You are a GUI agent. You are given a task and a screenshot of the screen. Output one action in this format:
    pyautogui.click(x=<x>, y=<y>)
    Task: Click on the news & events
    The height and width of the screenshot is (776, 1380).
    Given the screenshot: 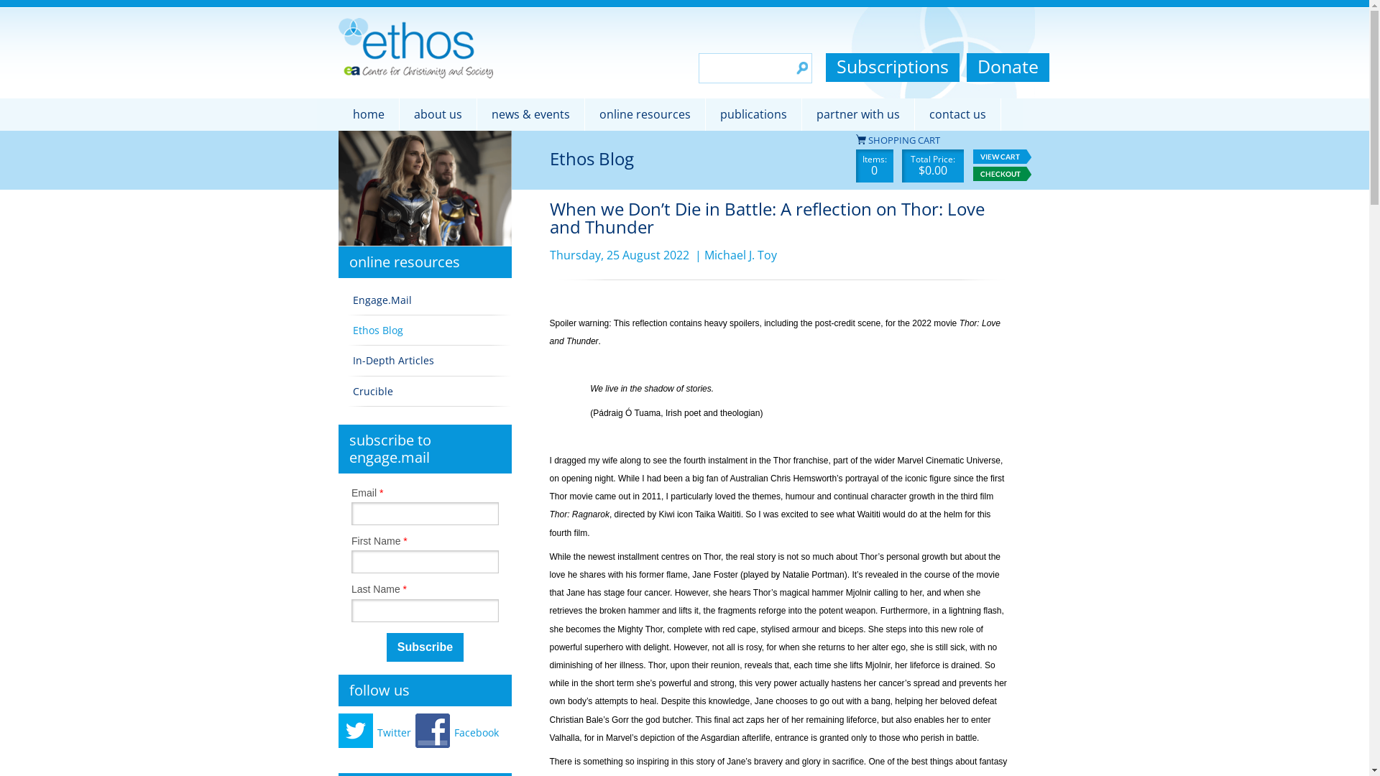 What is the action you would take?
    pyautogui.click(x=531, y=115)
    